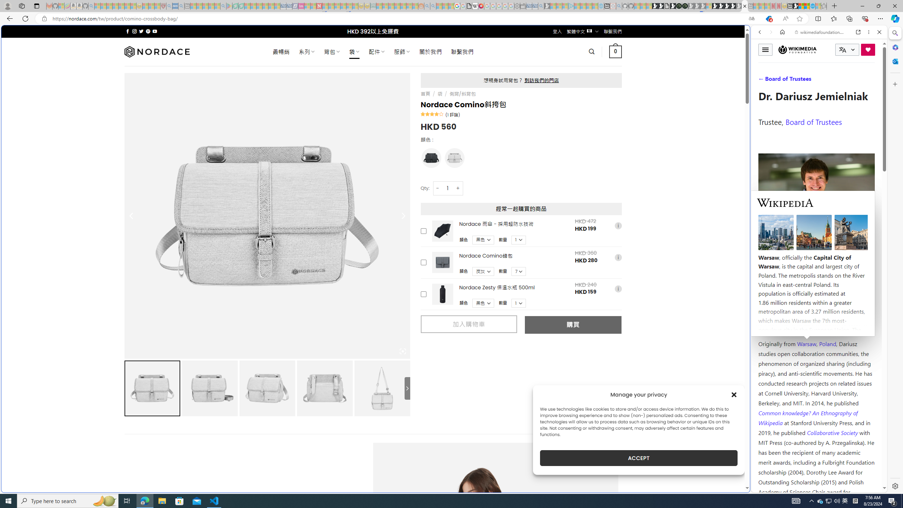 This screenshot has height=508, width=903. Describe the element at coordinates (147, 31) in the screenshot. I see `Follow on Pinterest` at that location.